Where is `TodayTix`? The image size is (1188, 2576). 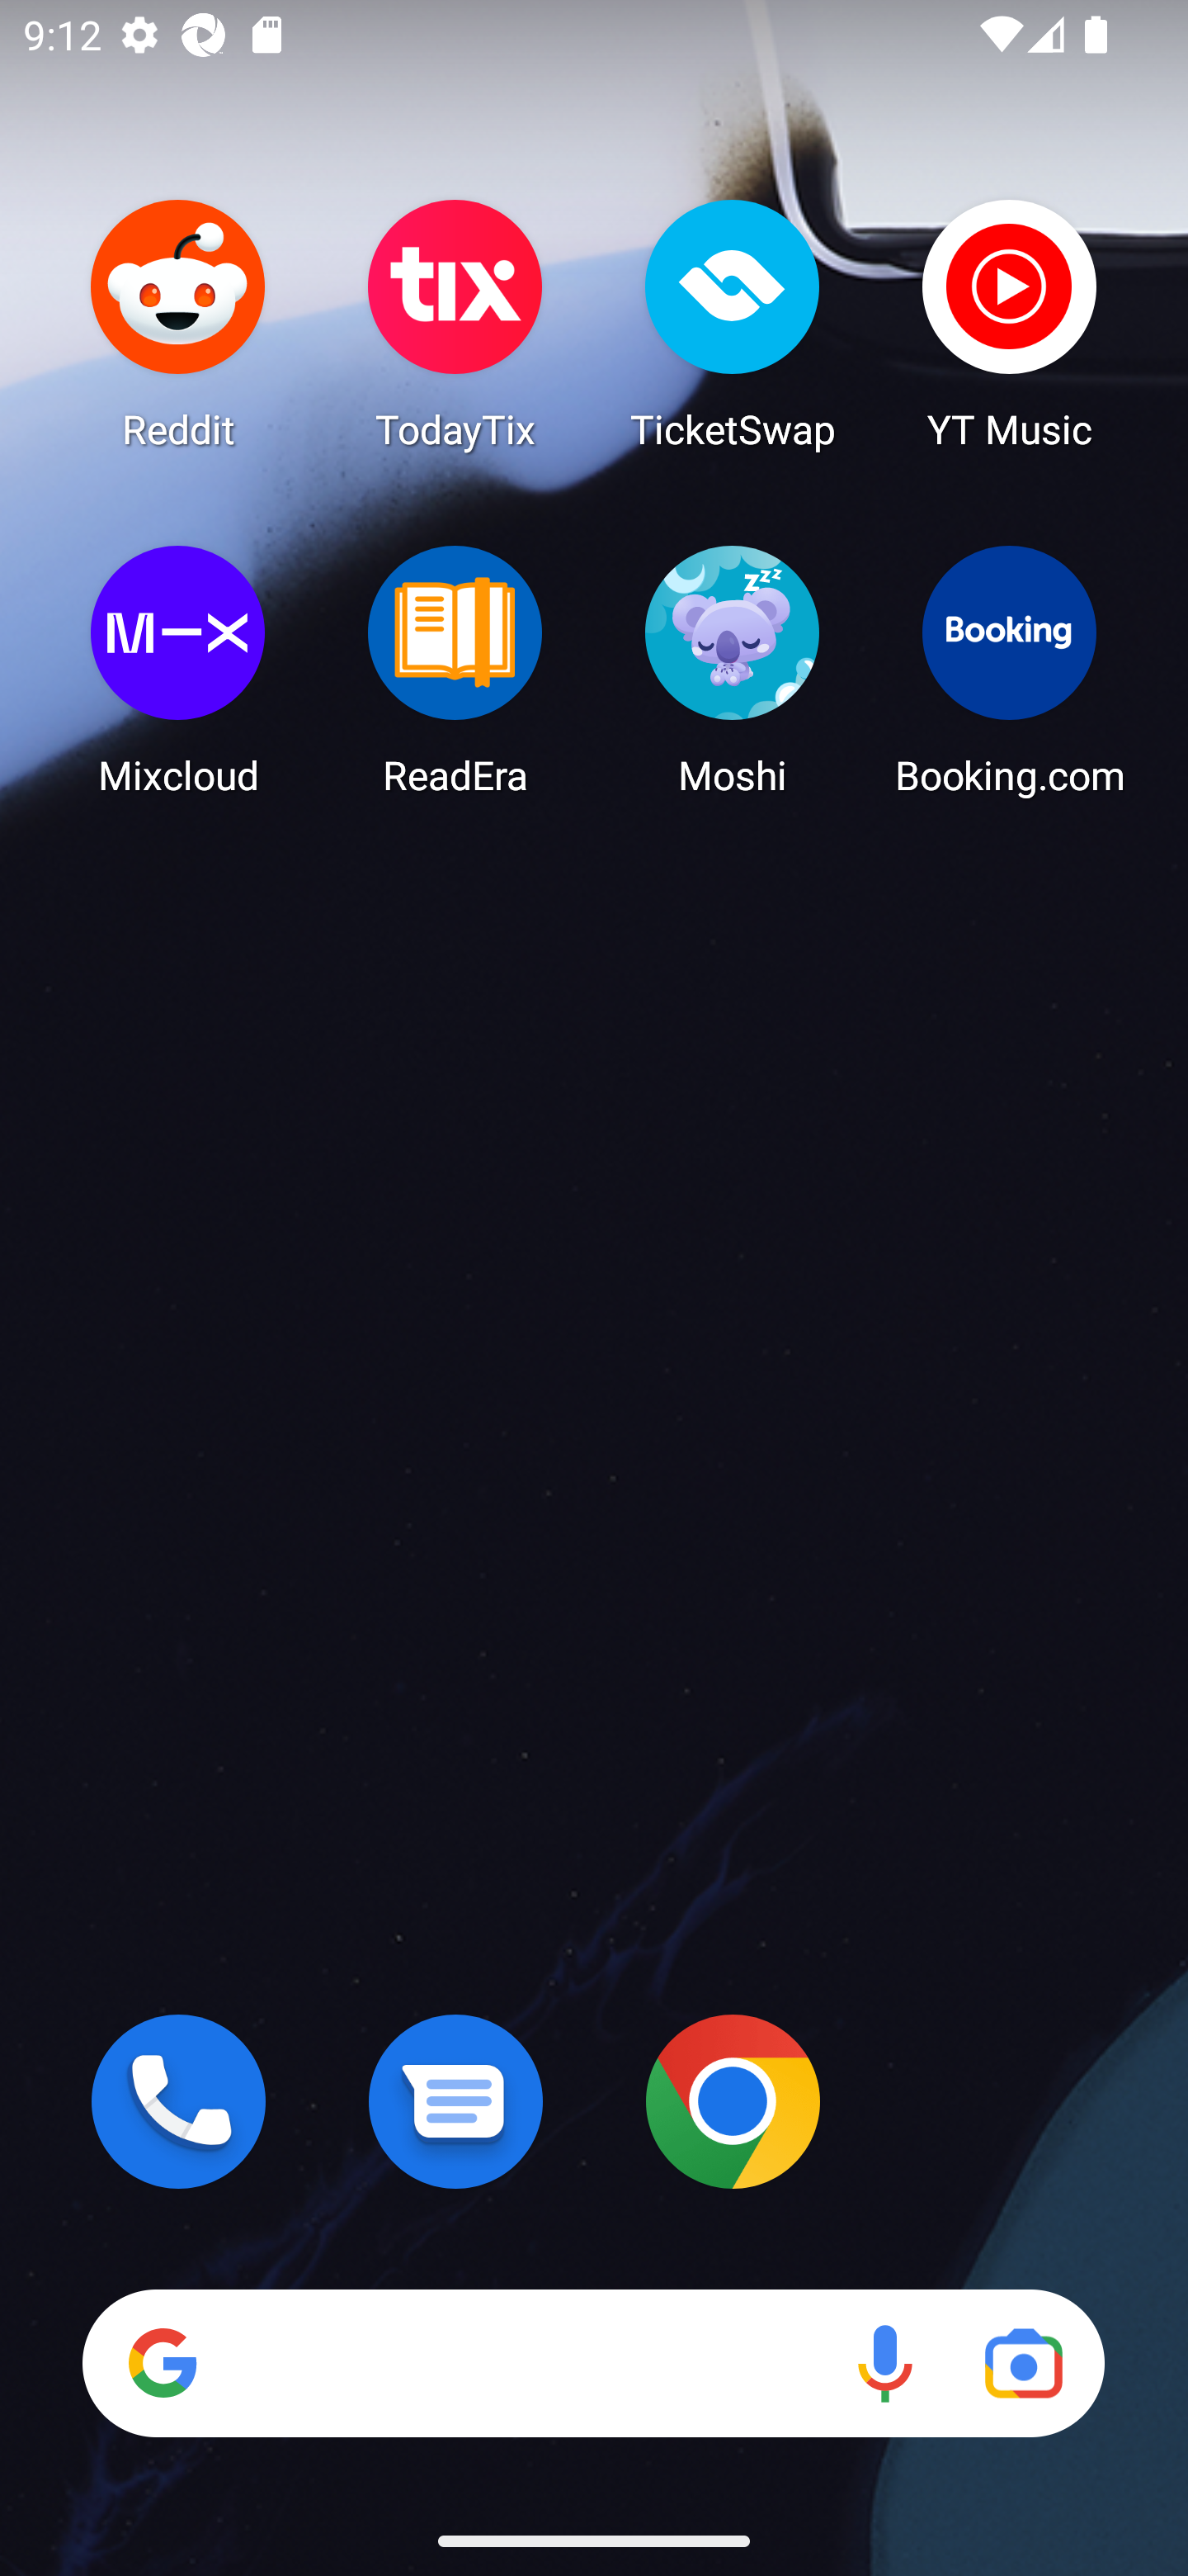
TodayTix is located at coordinates (455, 324).